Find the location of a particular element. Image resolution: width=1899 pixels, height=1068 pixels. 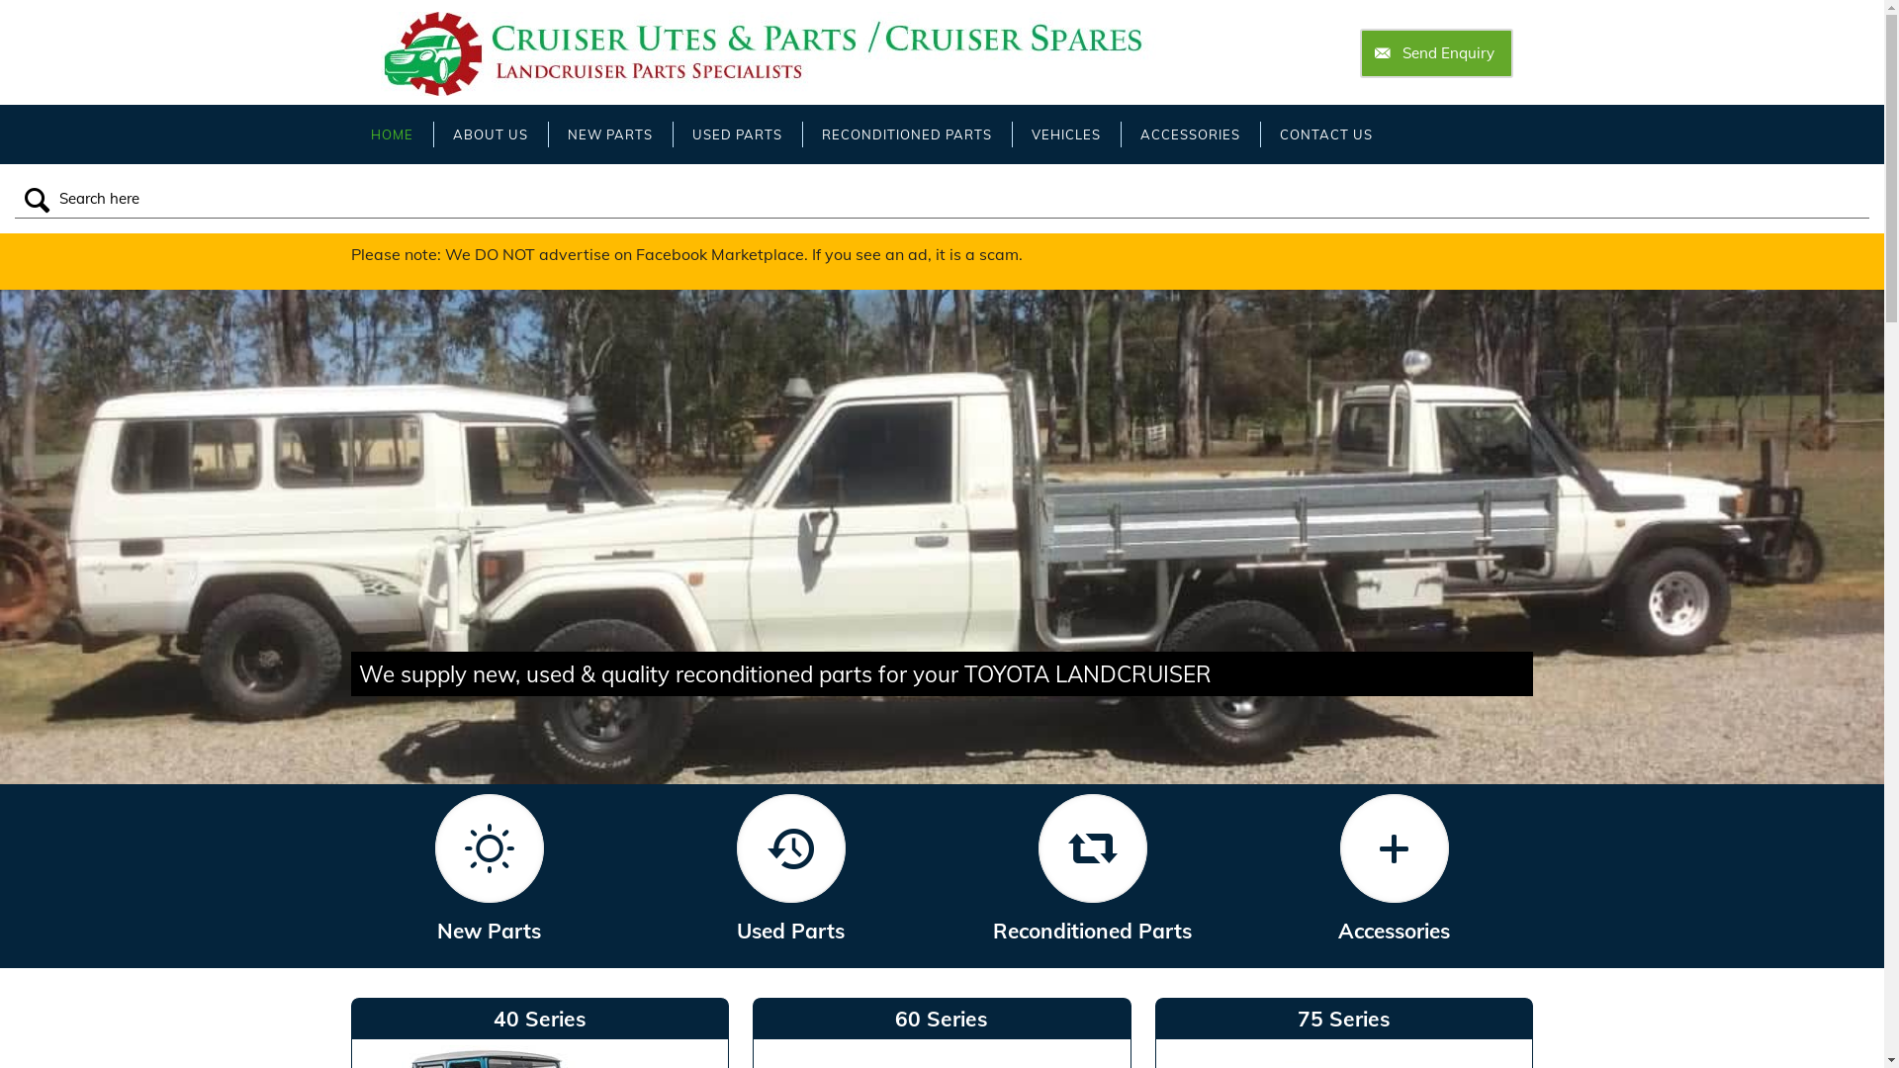

ACCESSORIES is located at coordinates (1191, 134).